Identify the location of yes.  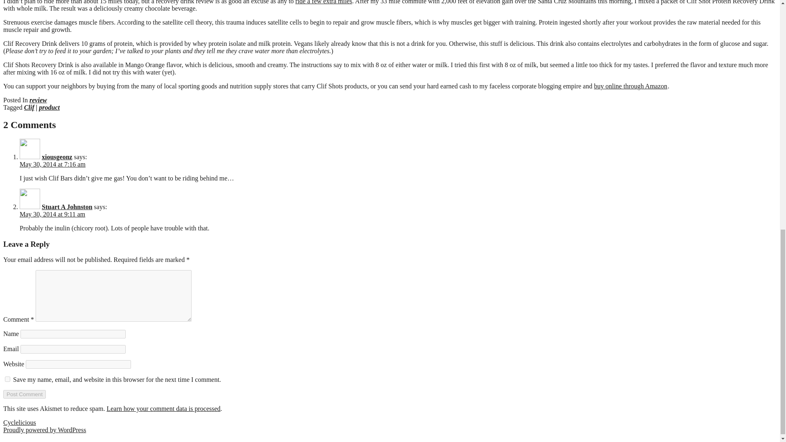
(7, 379).